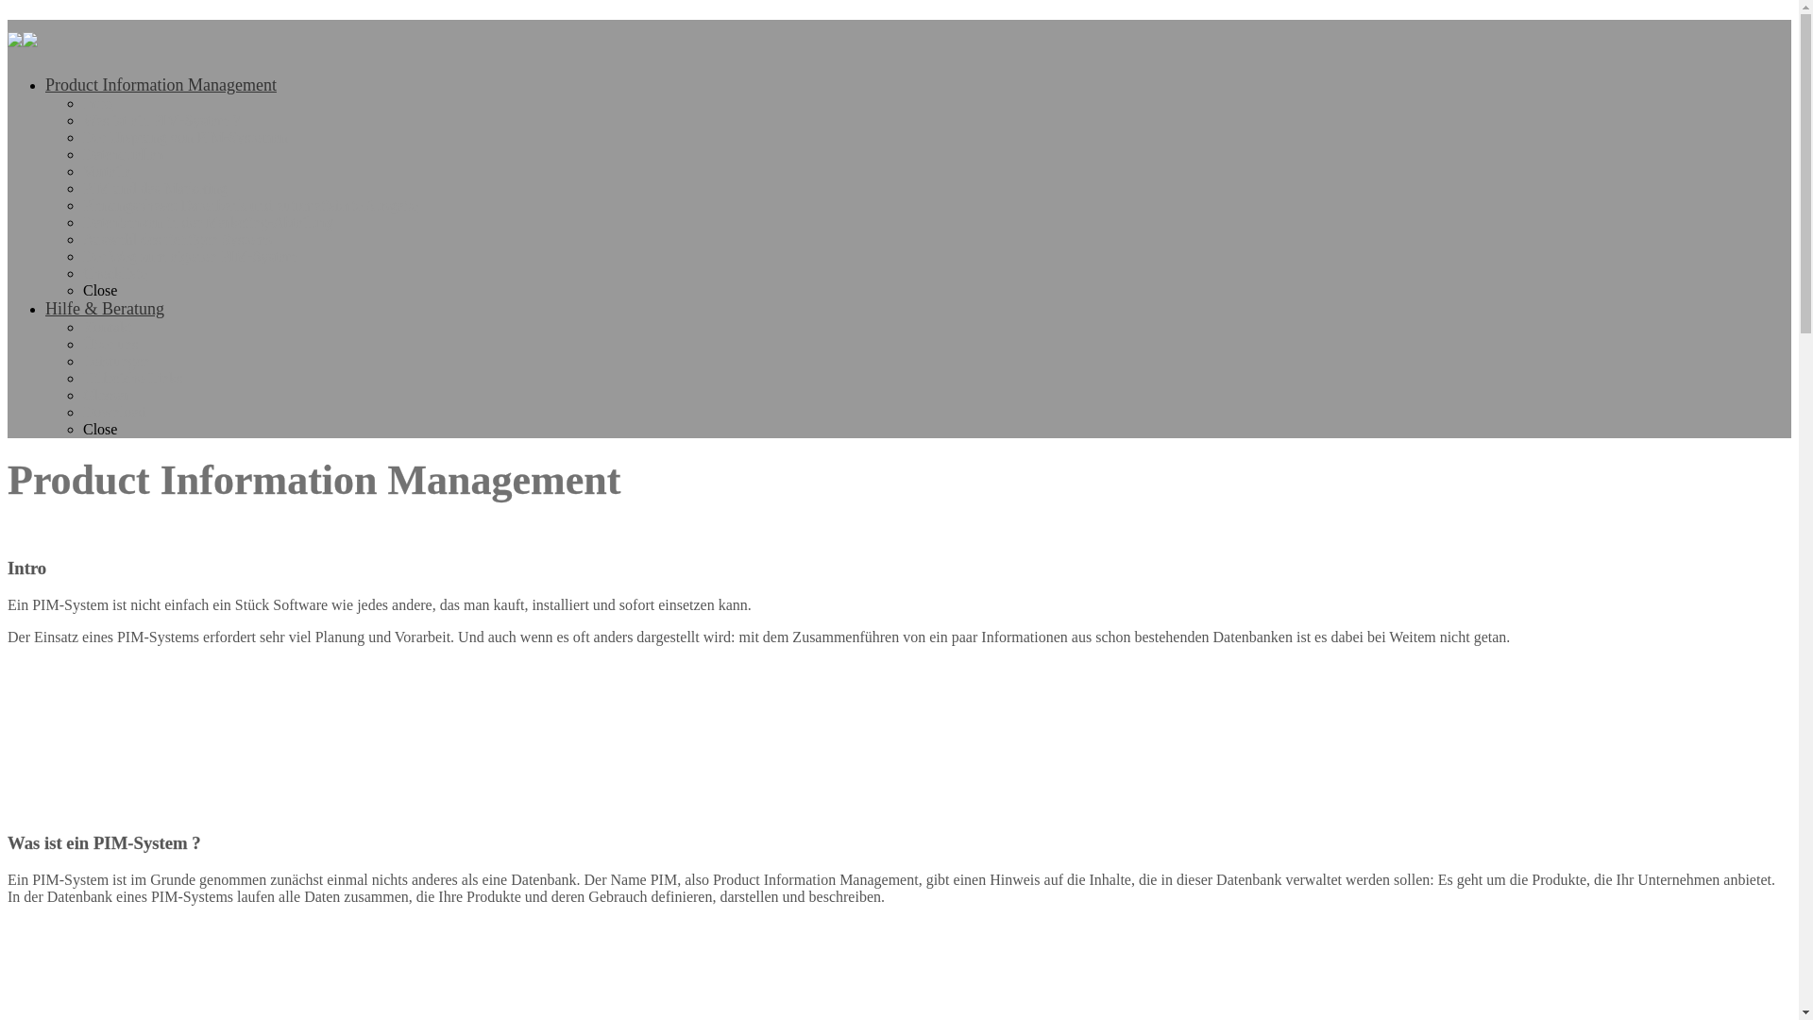  What do you see at coordinates (191, 257) in the screenshot?
I see `Der Weg zum eigenen PIM-System` at bounding box center [191, 257].